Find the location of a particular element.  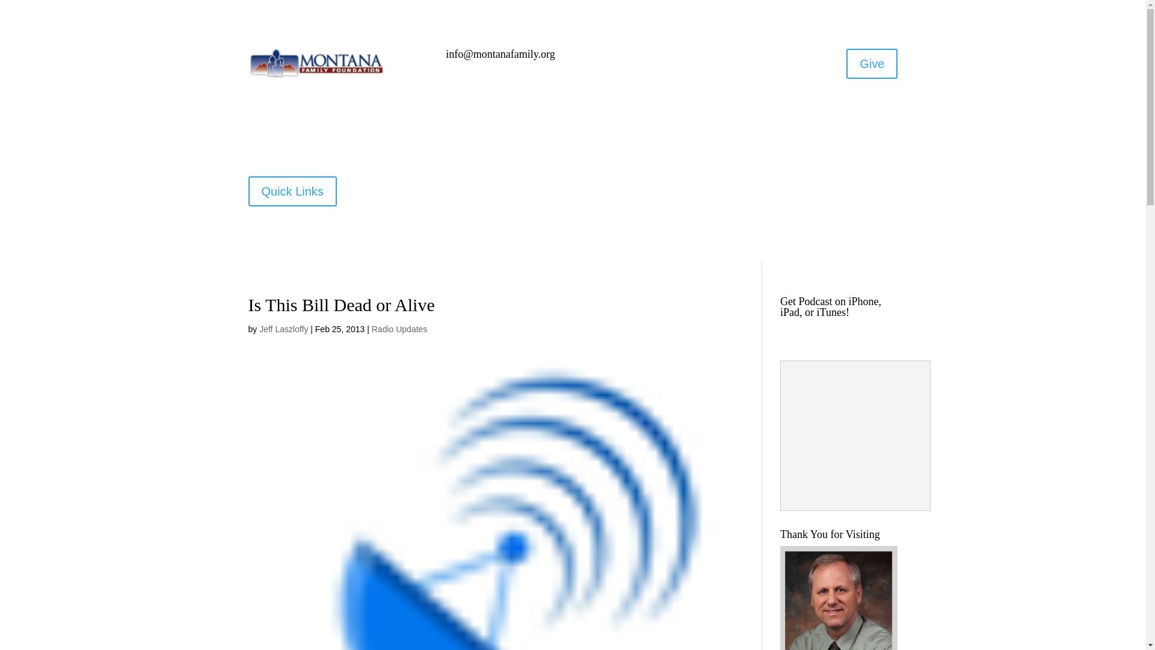

Resources is located at coordinates (519, 206).